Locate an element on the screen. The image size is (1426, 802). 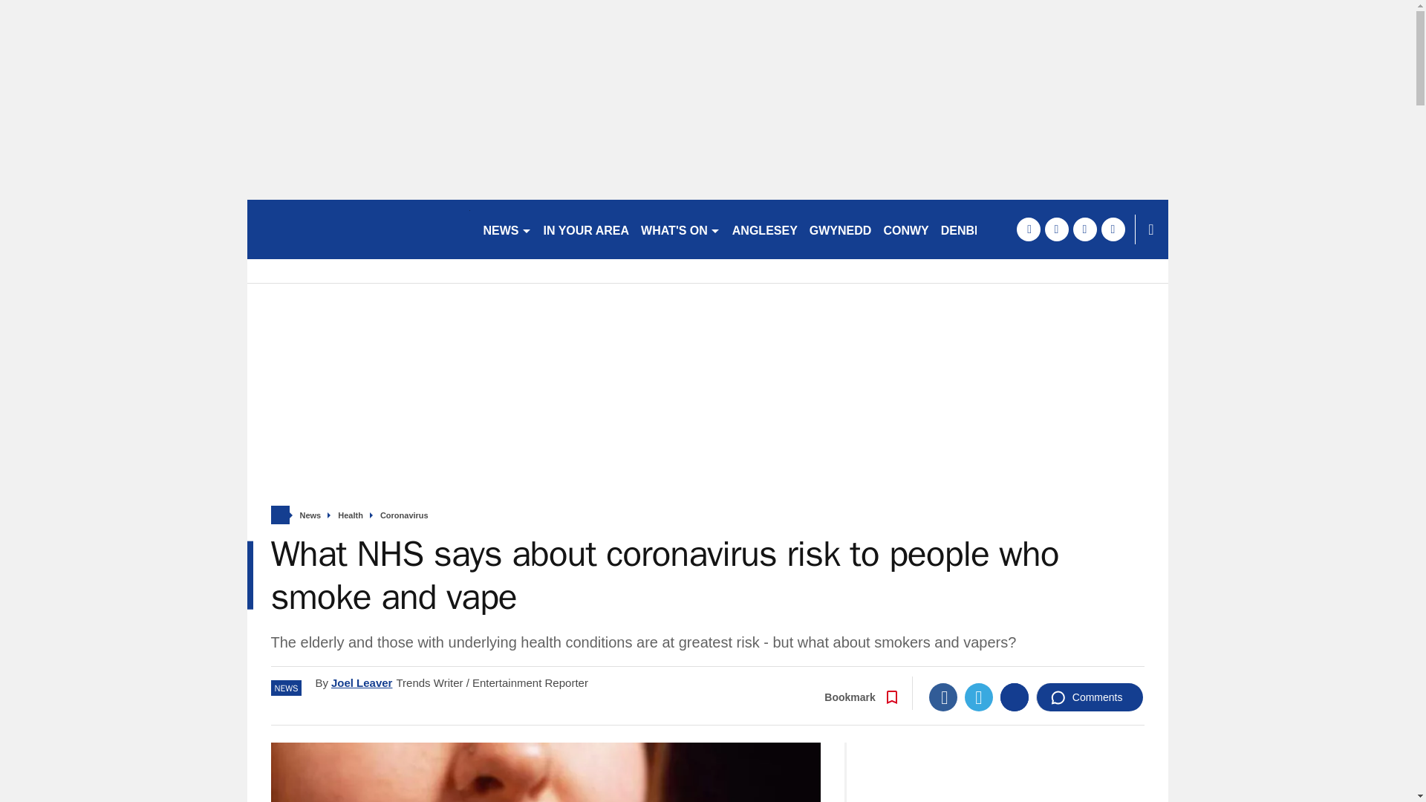
twitter is located at coordinates (1056, 229).